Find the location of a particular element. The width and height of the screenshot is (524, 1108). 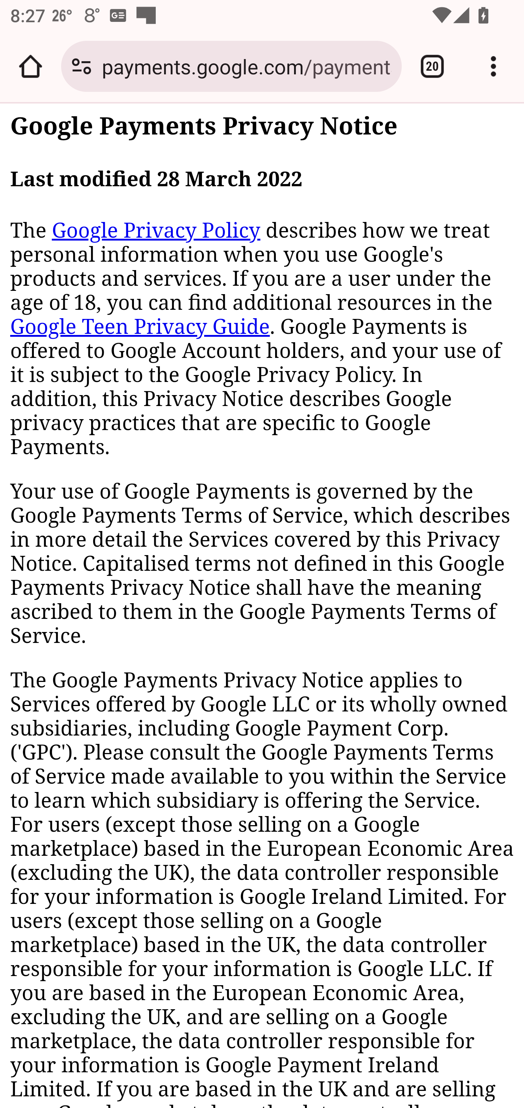

Connection is secure is located at coordinates (82, 66).